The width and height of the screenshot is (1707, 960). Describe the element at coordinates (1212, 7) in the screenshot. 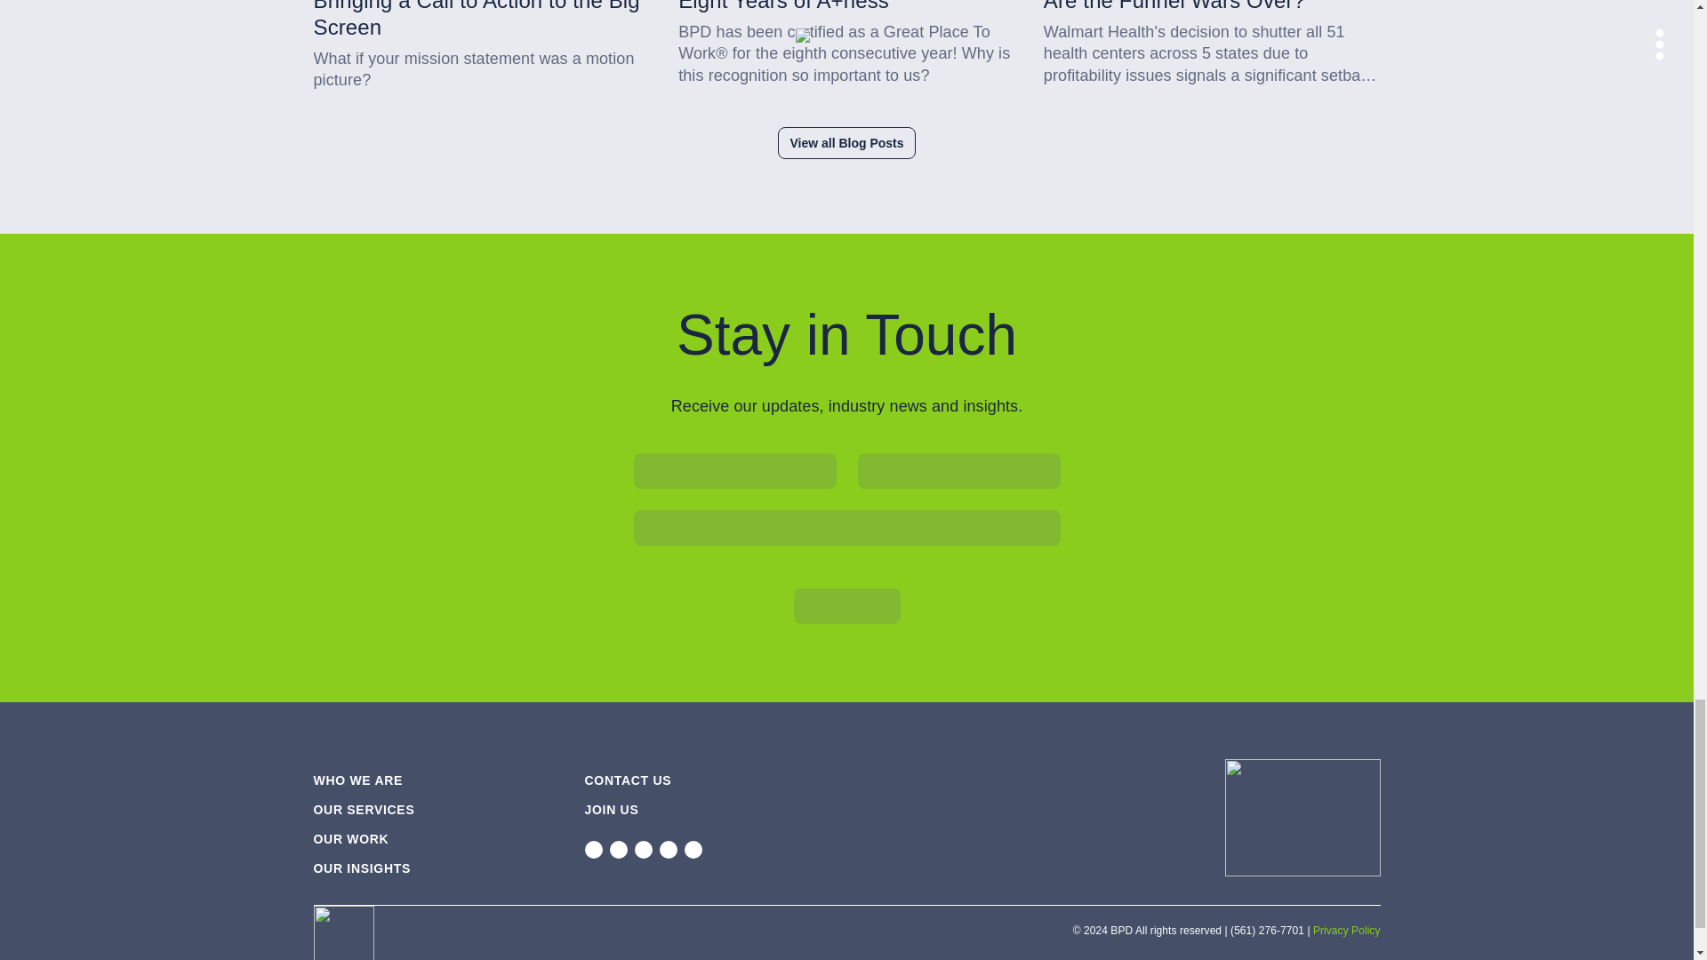

I see `Are the Funnel Wars Over?` at that location.